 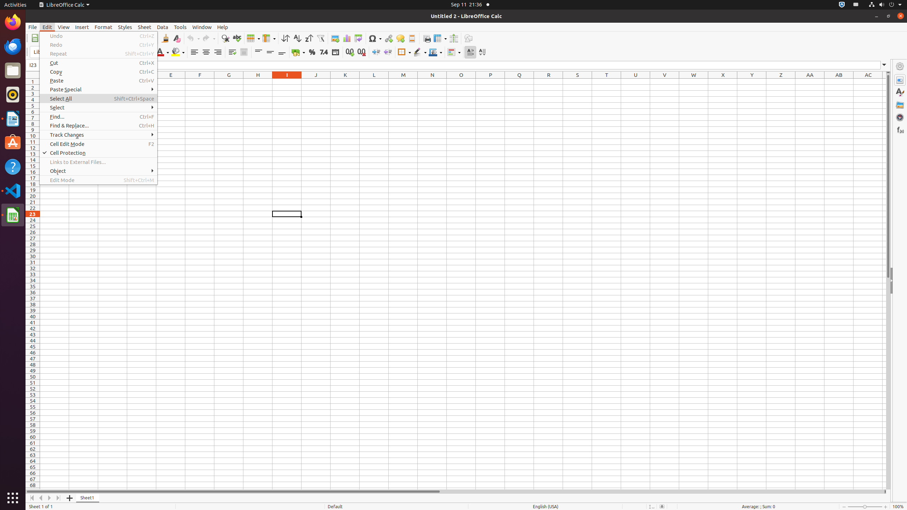 I want to click on Data, so click(x=163, y=27).